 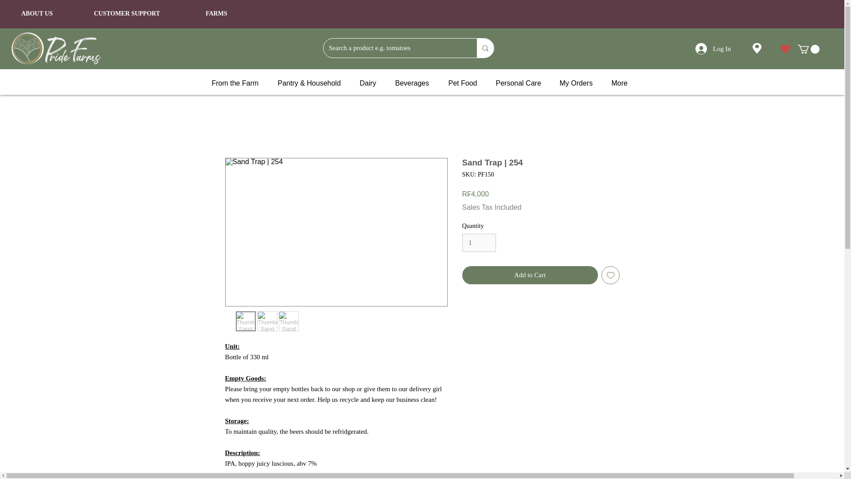 I want to click on 1, so click(x=479, y=243).